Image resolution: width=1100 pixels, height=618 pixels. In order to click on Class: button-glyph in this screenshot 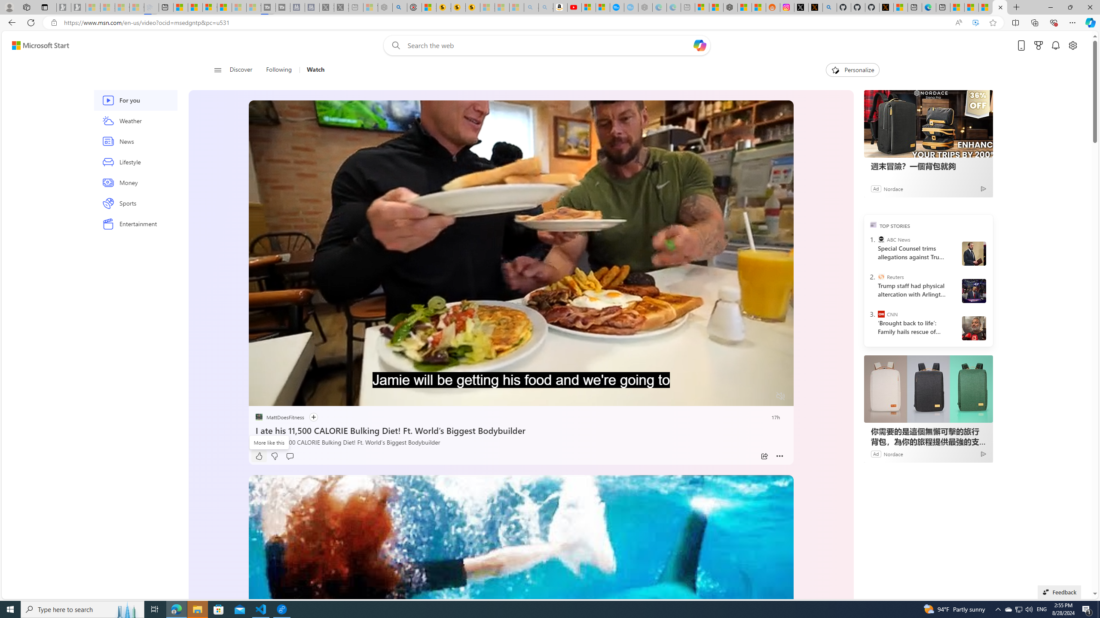, I will do `click(217, 70)`.